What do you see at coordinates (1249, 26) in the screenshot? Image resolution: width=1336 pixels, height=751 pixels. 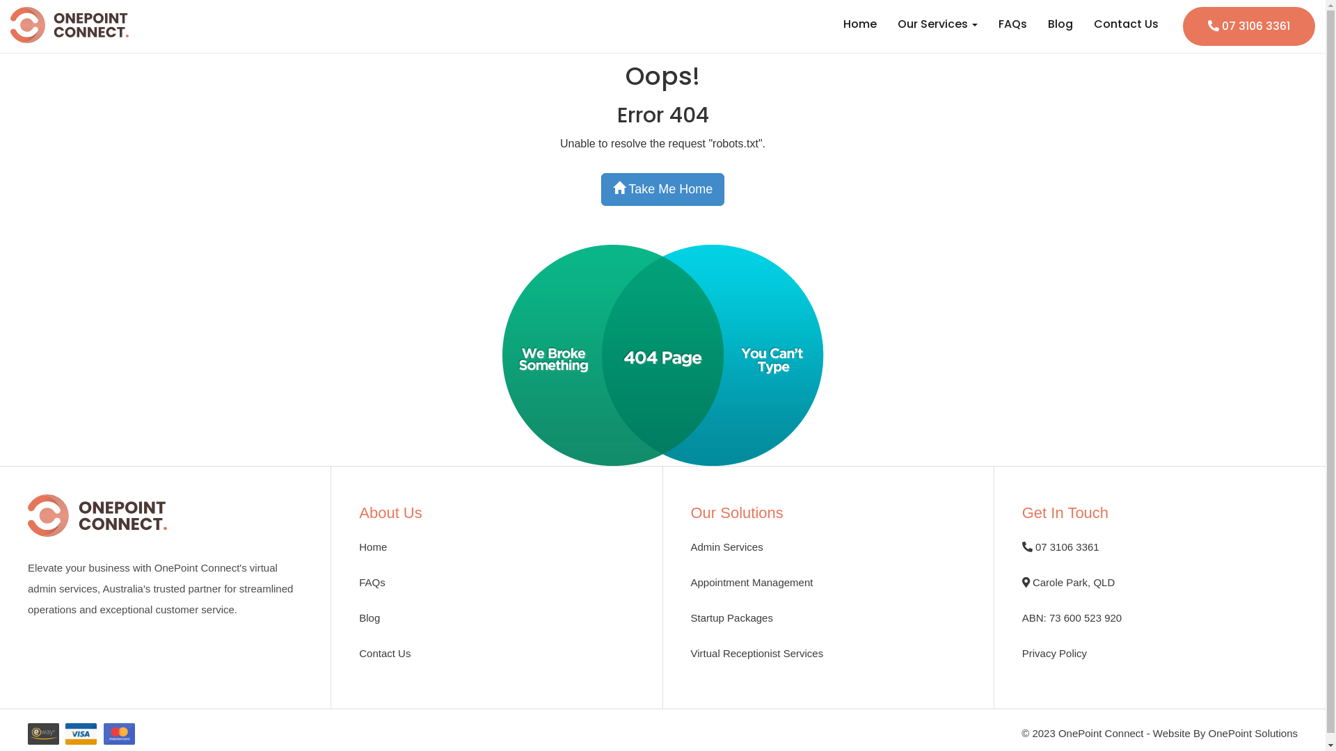 I see `07 3106 3361` at bounding box center [1249, 26].